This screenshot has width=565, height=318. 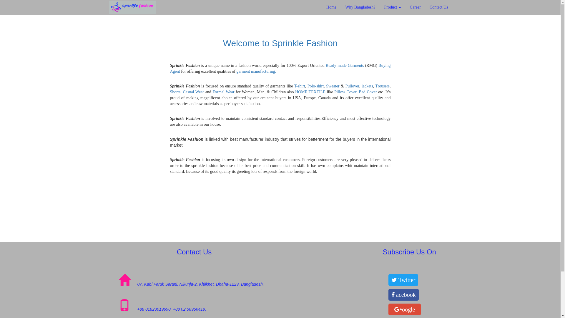 I want to click on Shorts, so click(x=175, y=92).